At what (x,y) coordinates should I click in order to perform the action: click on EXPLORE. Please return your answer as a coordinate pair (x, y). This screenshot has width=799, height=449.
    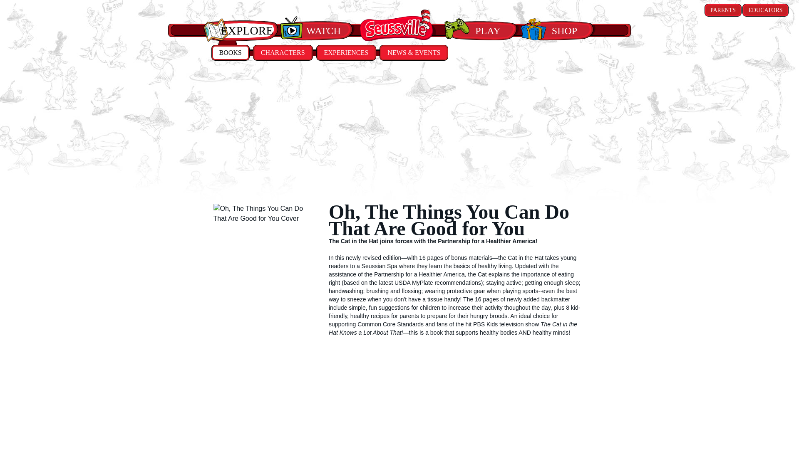
    Looking at the image, I should click on (241, 31).